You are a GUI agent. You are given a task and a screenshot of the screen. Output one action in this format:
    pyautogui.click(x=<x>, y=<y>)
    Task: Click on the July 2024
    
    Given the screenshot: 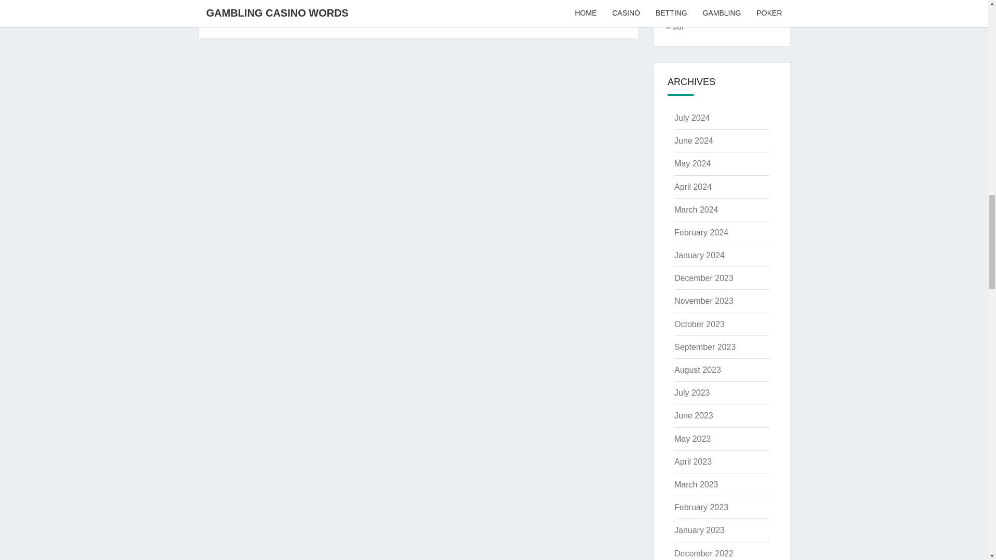 What is the action you would take?
    pyautogui.click(x=692, y=118)
    